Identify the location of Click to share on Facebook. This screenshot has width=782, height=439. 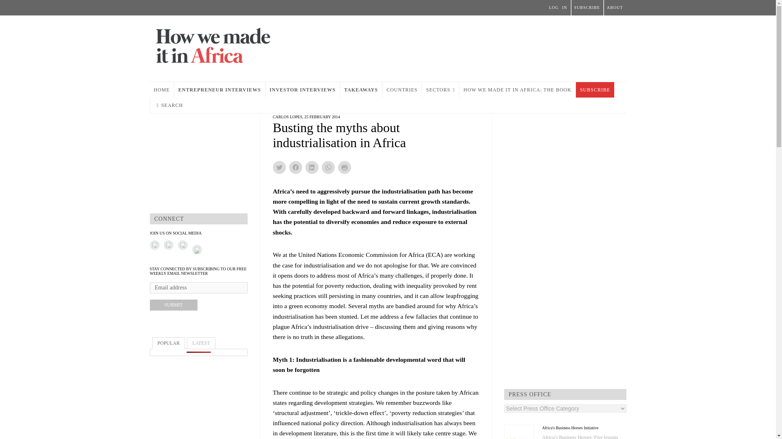
(296, 167).